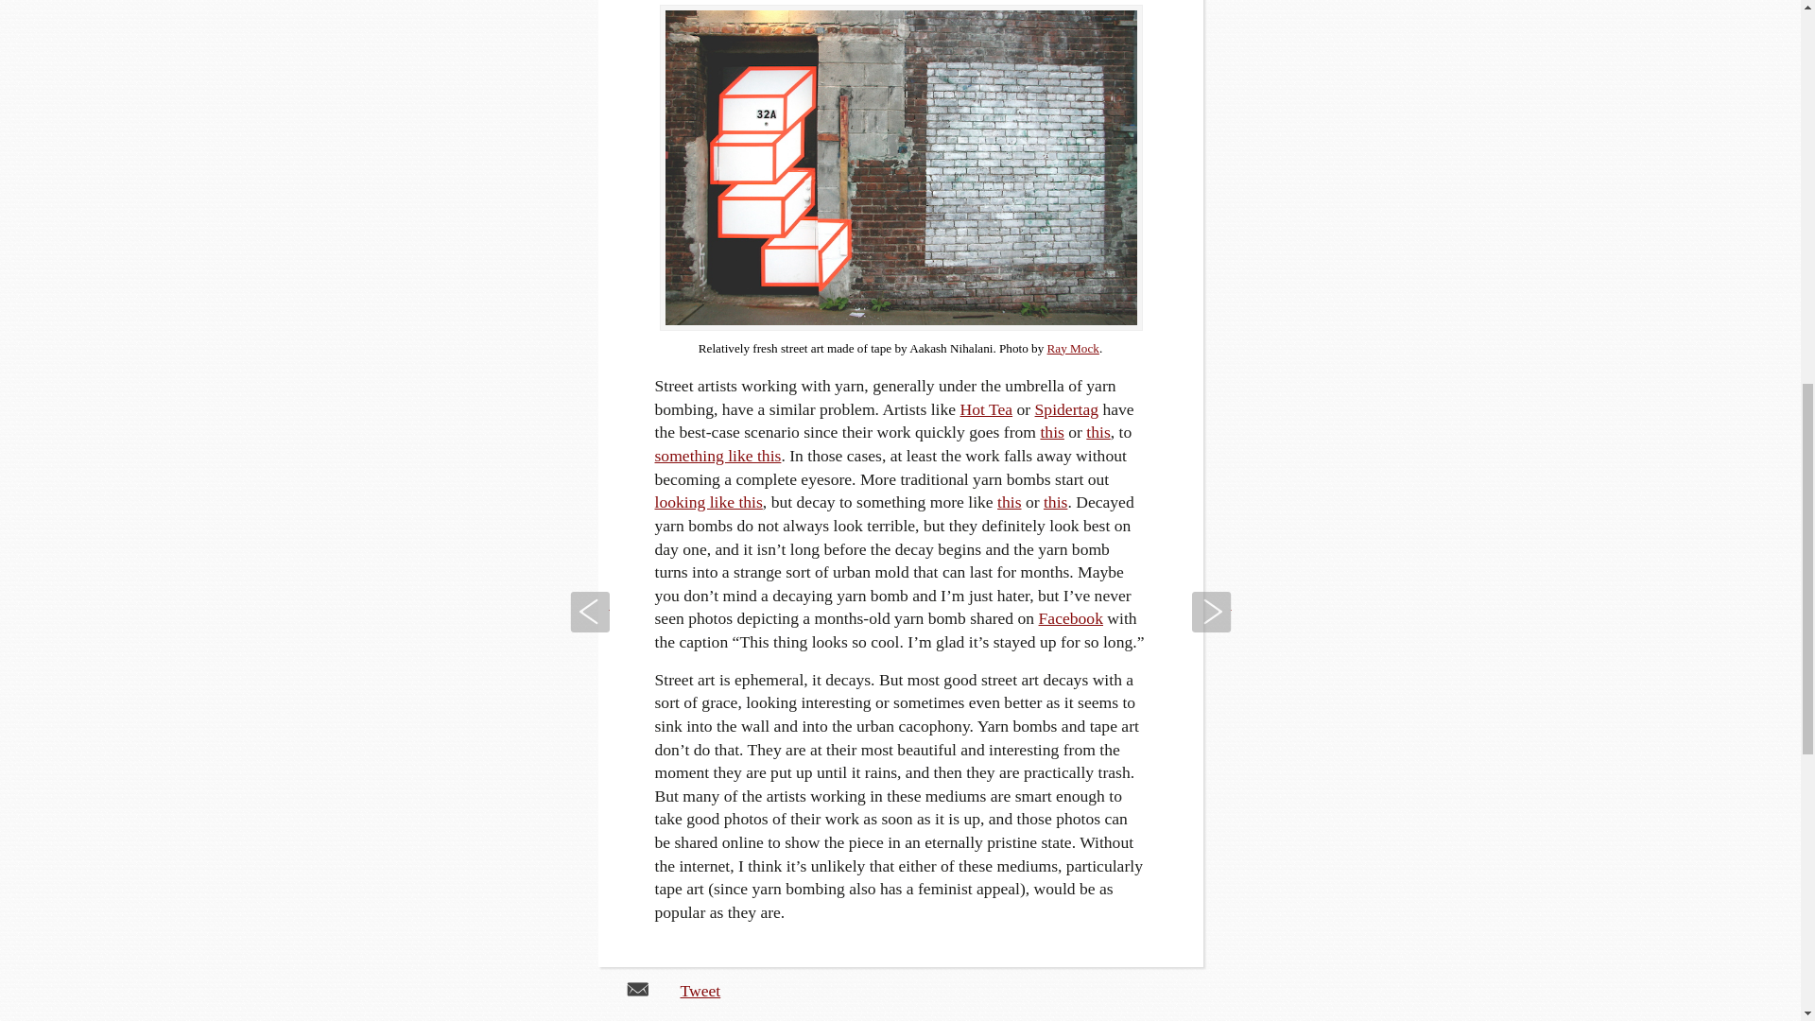  Describe the element at coordinates (637, 987) in the screenshot. I see `Email to a friend` at that location.